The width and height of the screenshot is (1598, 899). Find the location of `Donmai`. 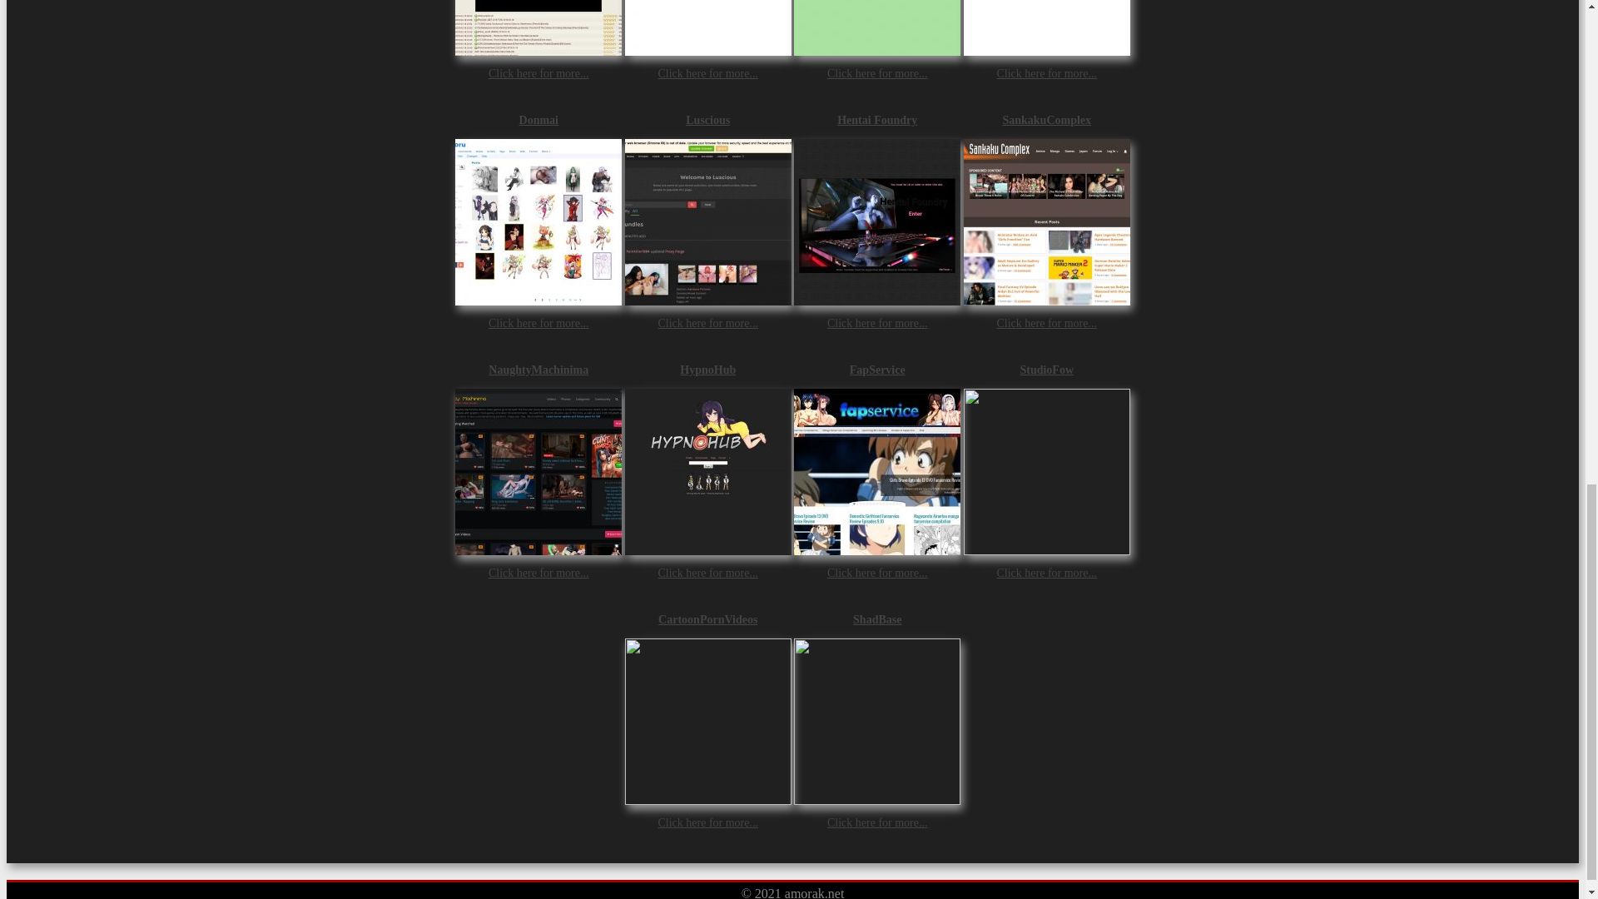

Donmai is located at coordinates (538, 120).